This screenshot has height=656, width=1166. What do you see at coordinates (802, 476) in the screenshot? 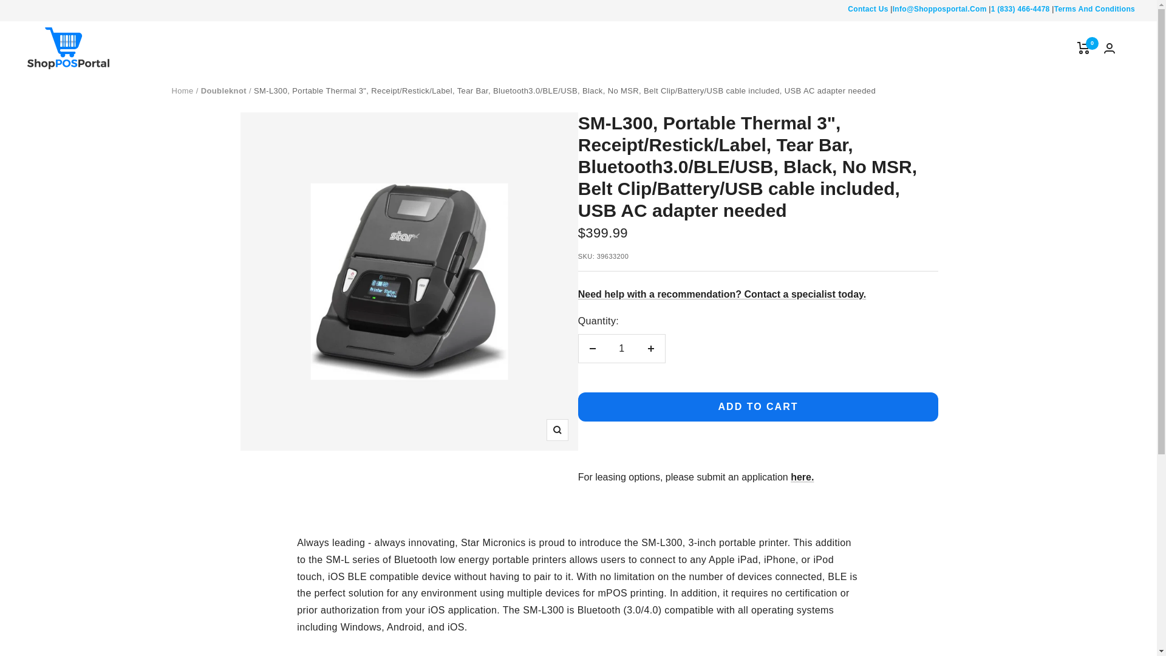
I see `here.` at bounding box center [802, 476].